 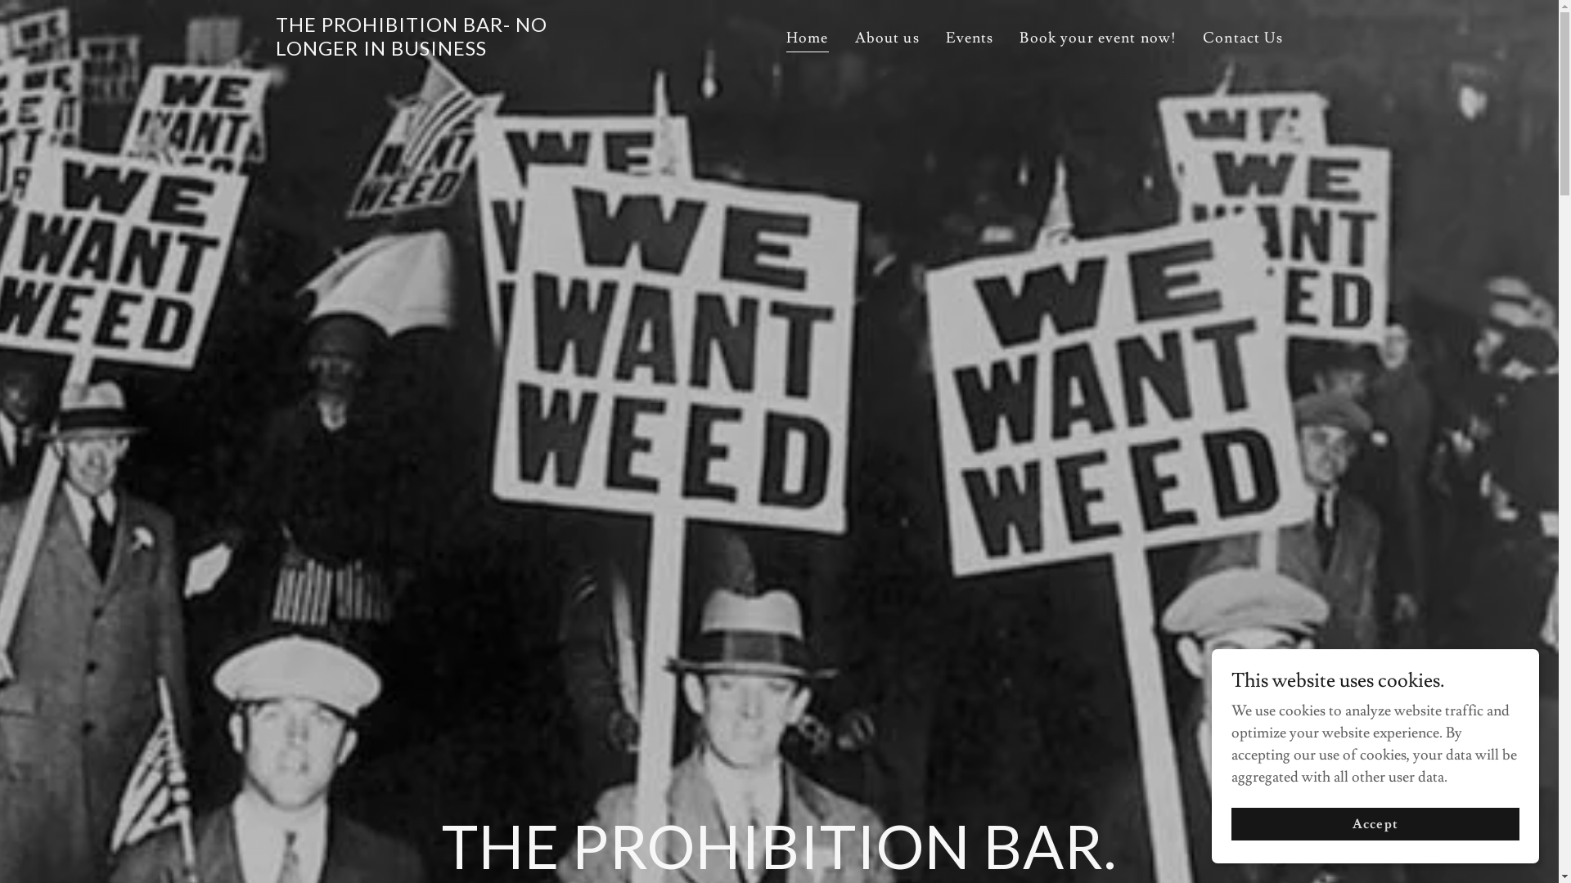 I want to click on Events, so click(x=970, y=38).